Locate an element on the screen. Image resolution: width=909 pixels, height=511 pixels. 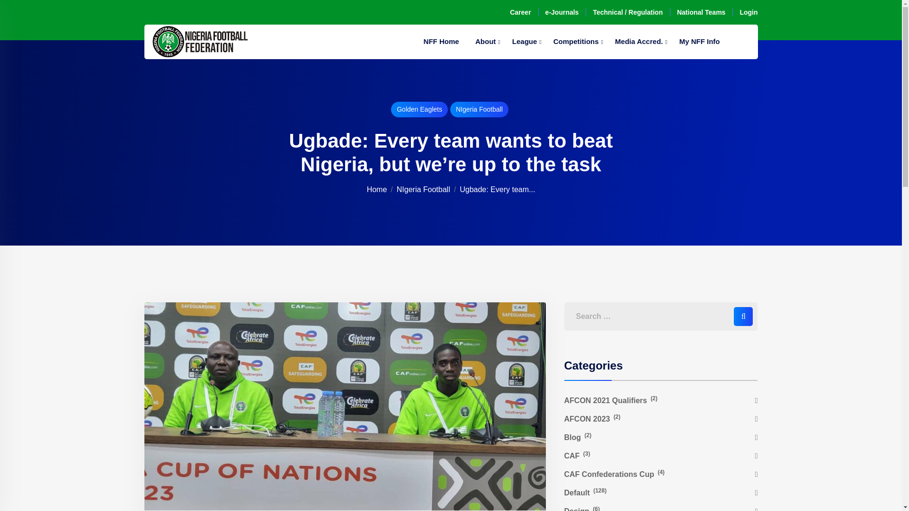
About is located at coordinates (485, 42).